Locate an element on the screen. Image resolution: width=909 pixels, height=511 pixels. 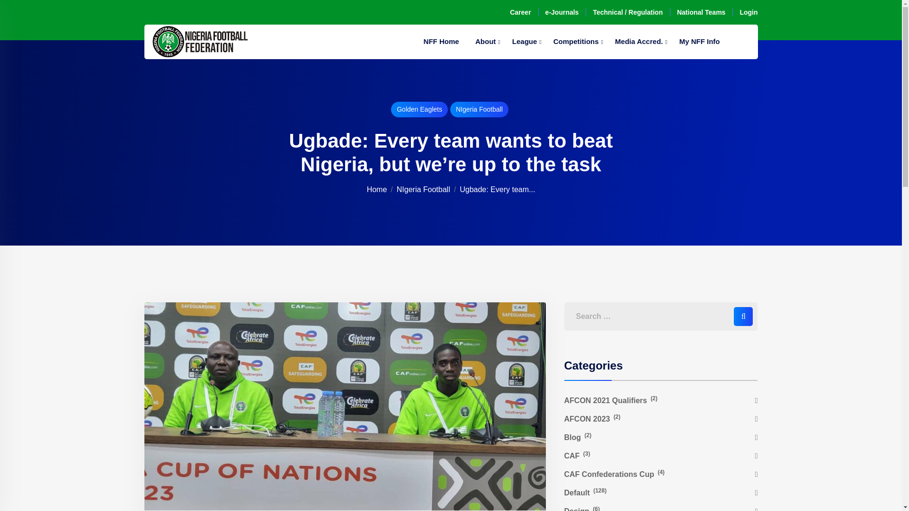
About is located at coordinates (485, 42).